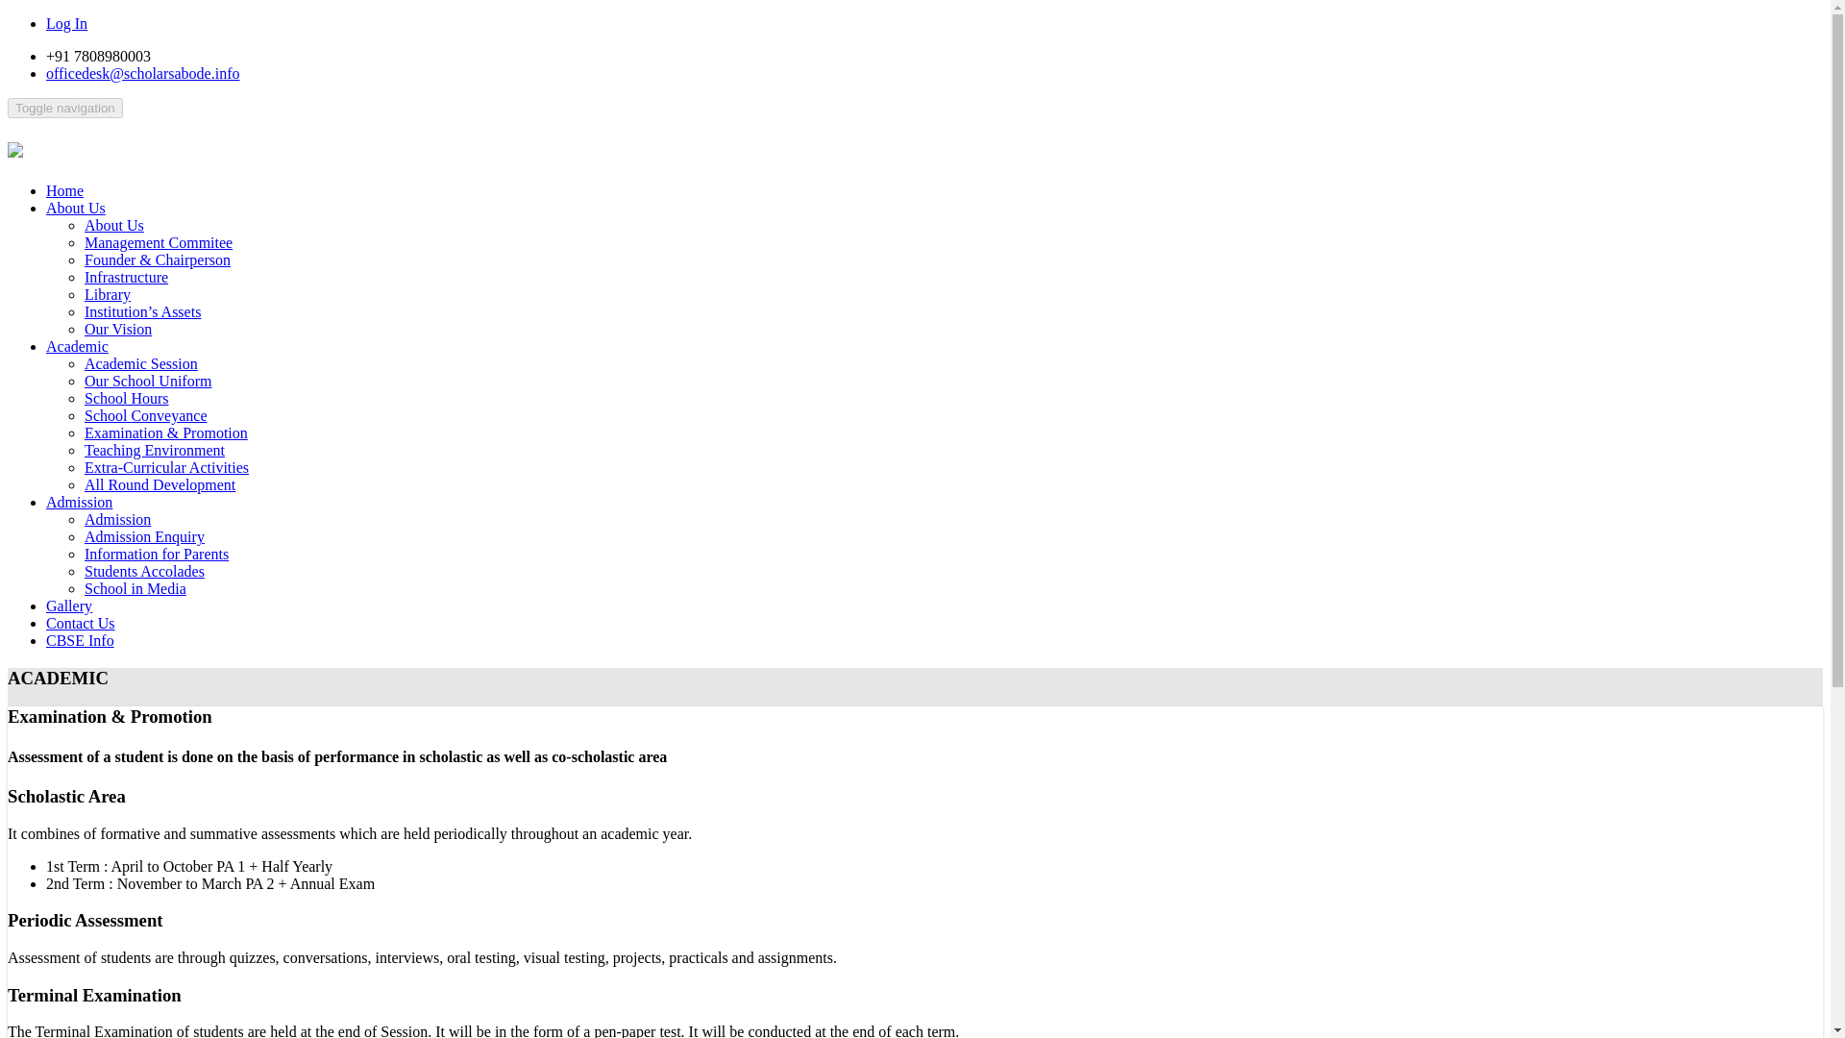  What do you see at coordinates (135, 588) in the screenshot?
I see `School in Media` at bounding box center [135, 588].